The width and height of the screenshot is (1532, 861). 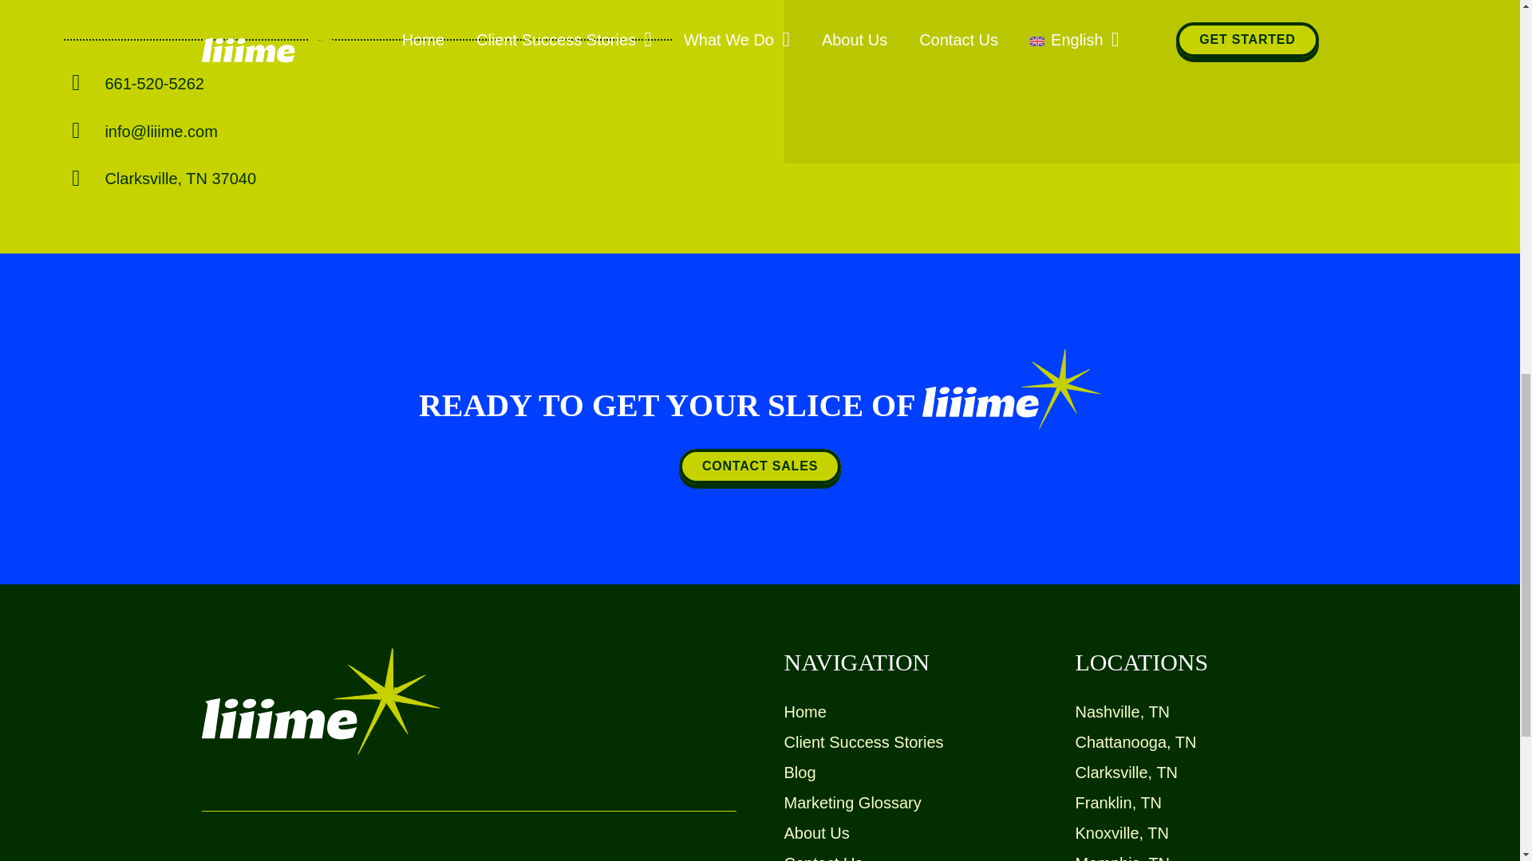 I want to click on Clarksville, TN, so click(x=1127, y=772).